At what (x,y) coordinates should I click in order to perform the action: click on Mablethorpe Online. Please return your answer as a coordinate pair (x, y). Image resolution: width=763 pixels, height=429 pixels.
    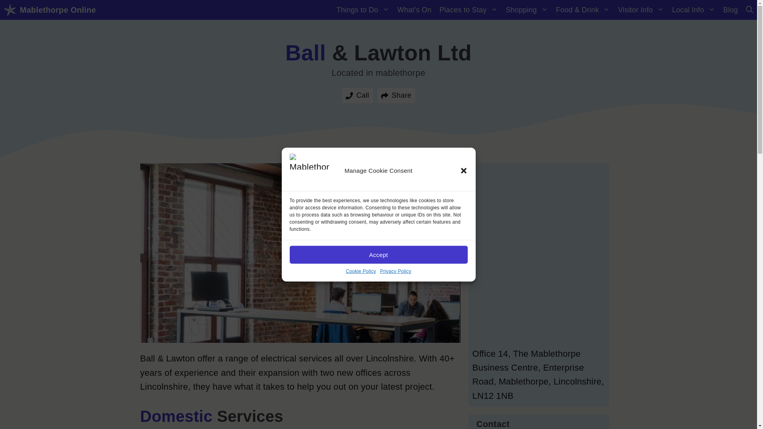
    Looking at the image, I should click on (58, 10).